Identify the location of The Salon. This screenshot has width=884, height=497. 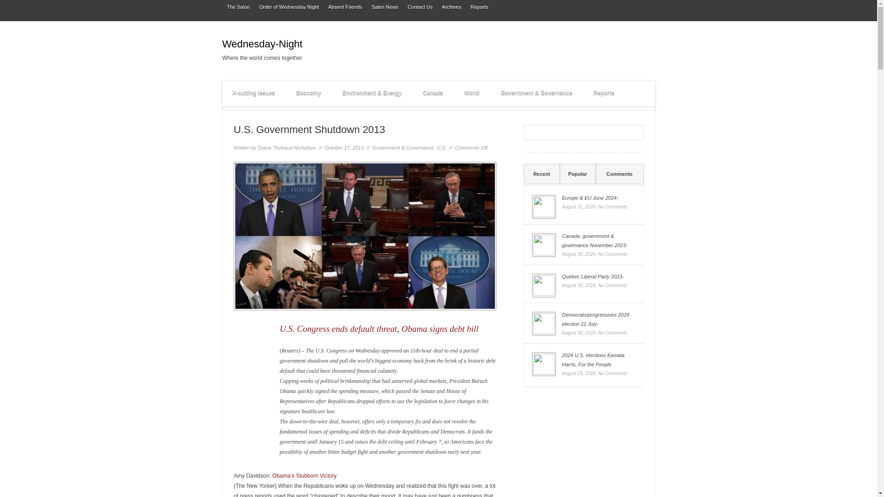
(238, 7).